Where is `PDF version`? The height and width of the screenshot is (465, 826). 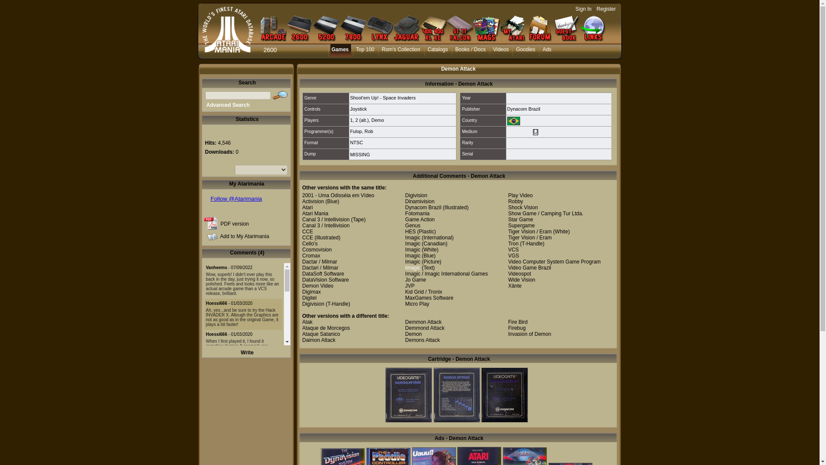
PDF version is located at coordinates (234, 224).